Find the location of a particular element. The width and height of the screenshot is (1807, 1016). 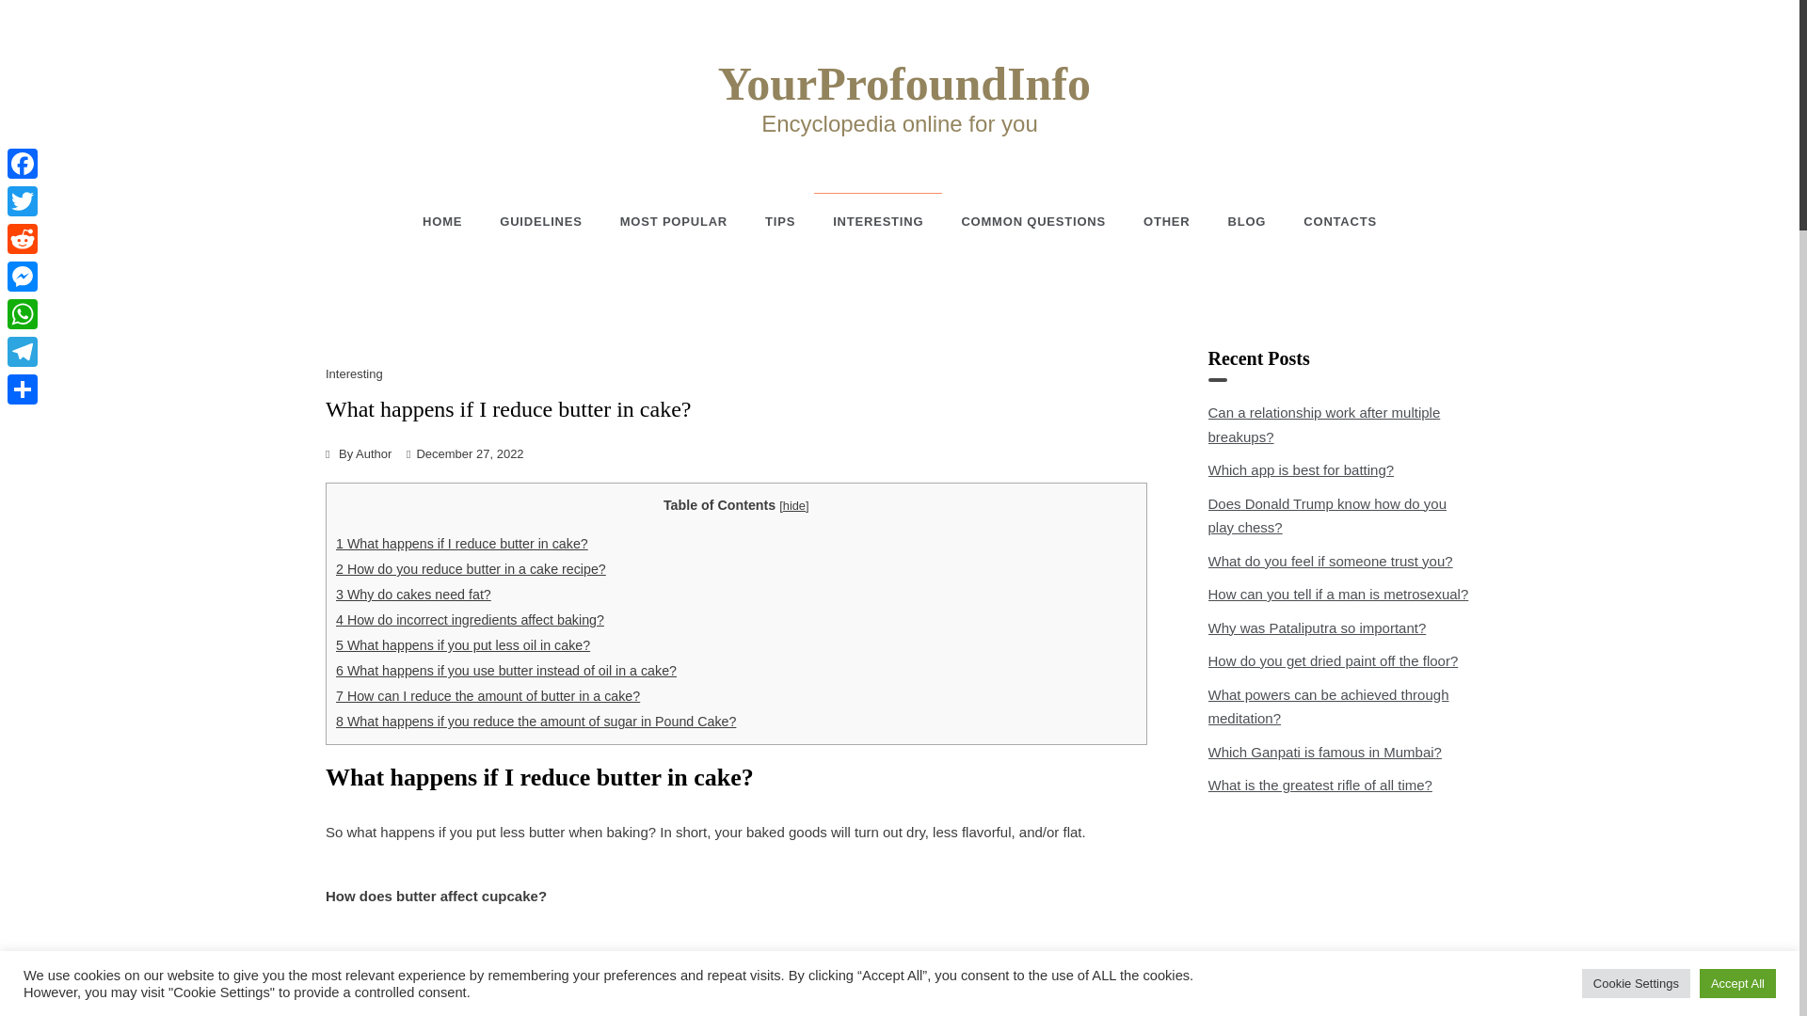

Twitter is located at coordinates (23, 201).